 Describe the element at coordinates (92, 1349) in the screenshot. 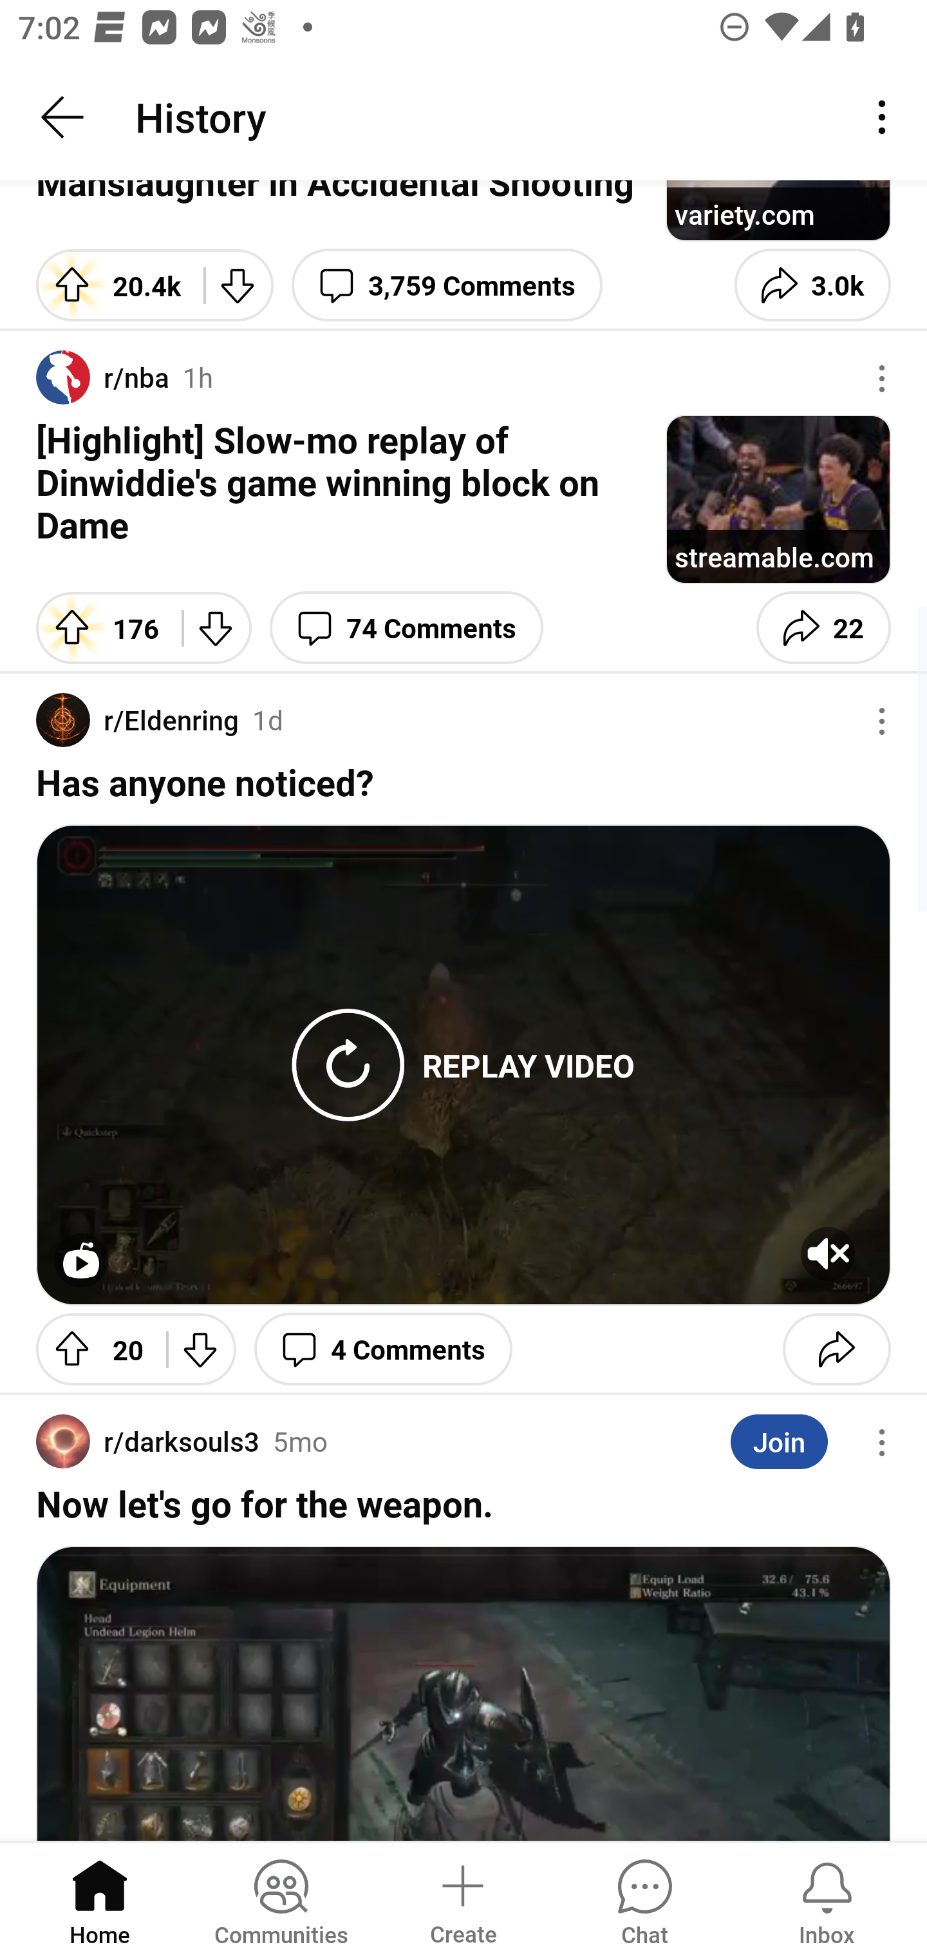

I see `Upvote 20` at that location.